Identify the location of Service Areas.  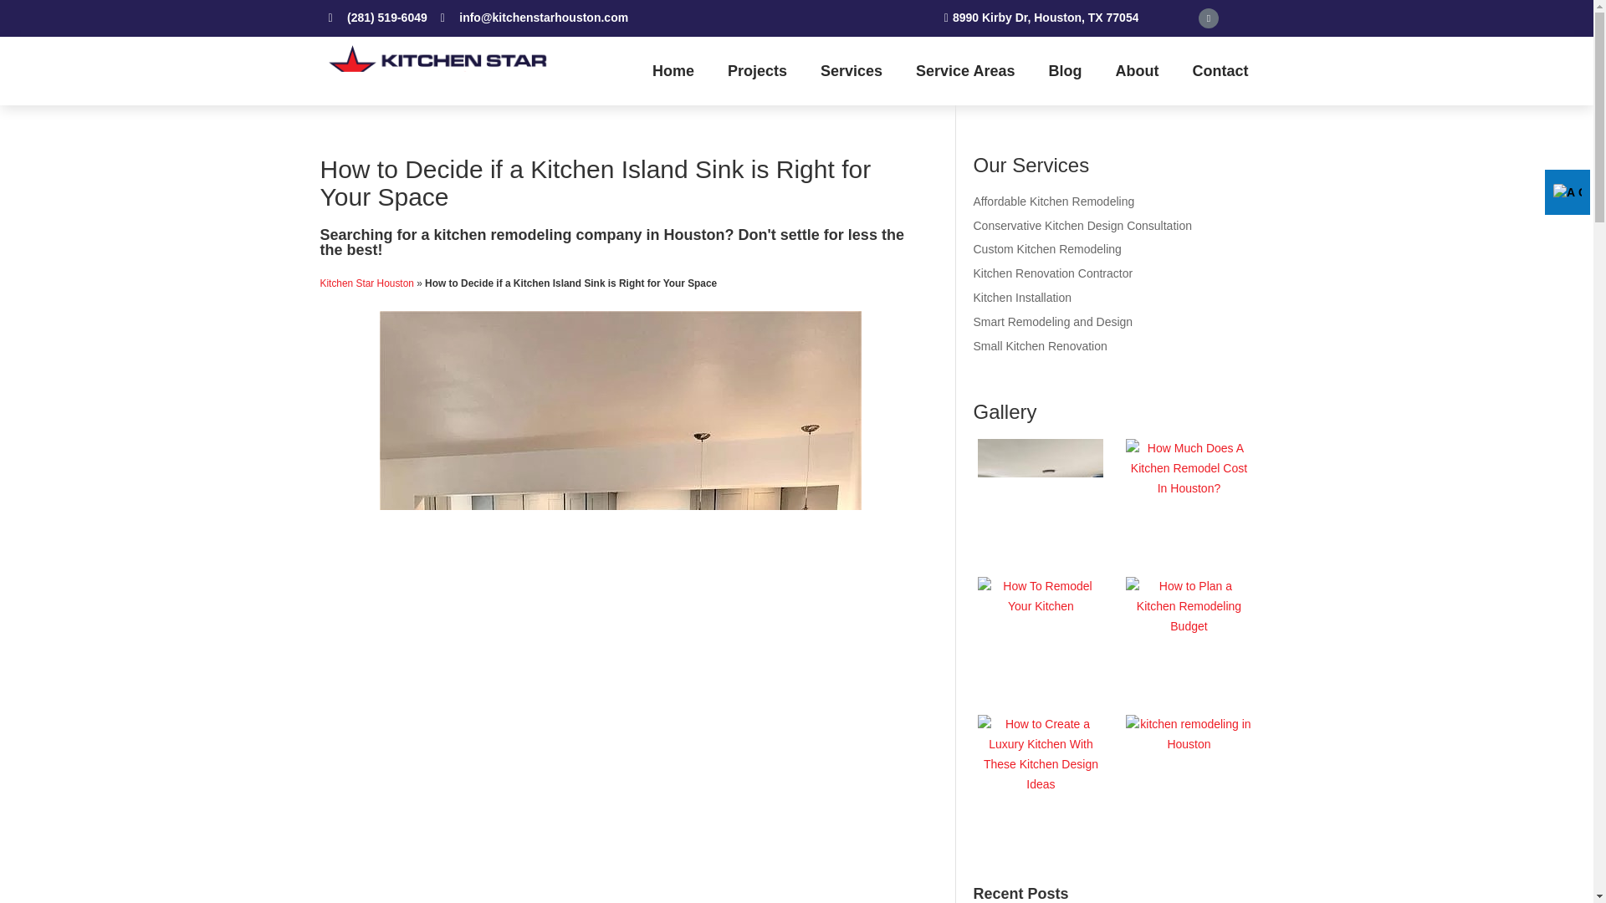
(965, 70).